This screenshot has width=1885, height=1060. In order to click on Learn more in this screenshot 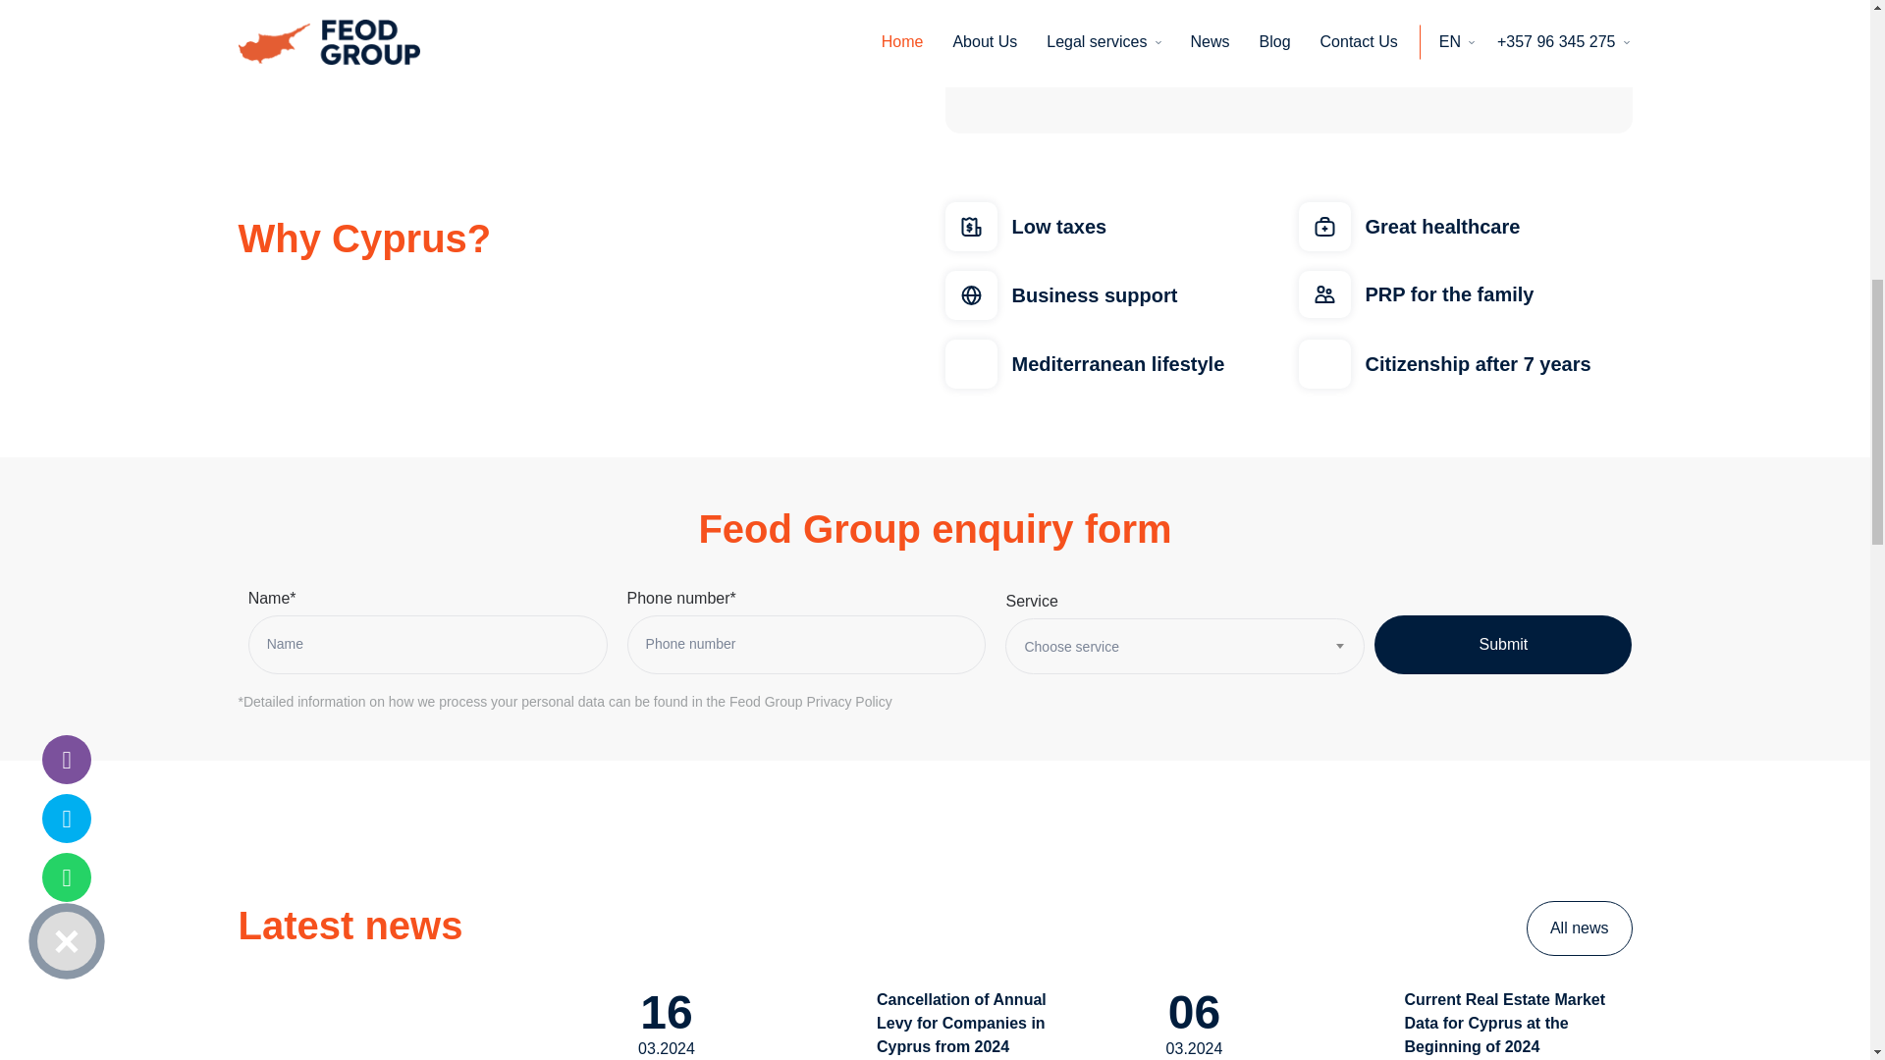, I will do `click(300, 5)`.